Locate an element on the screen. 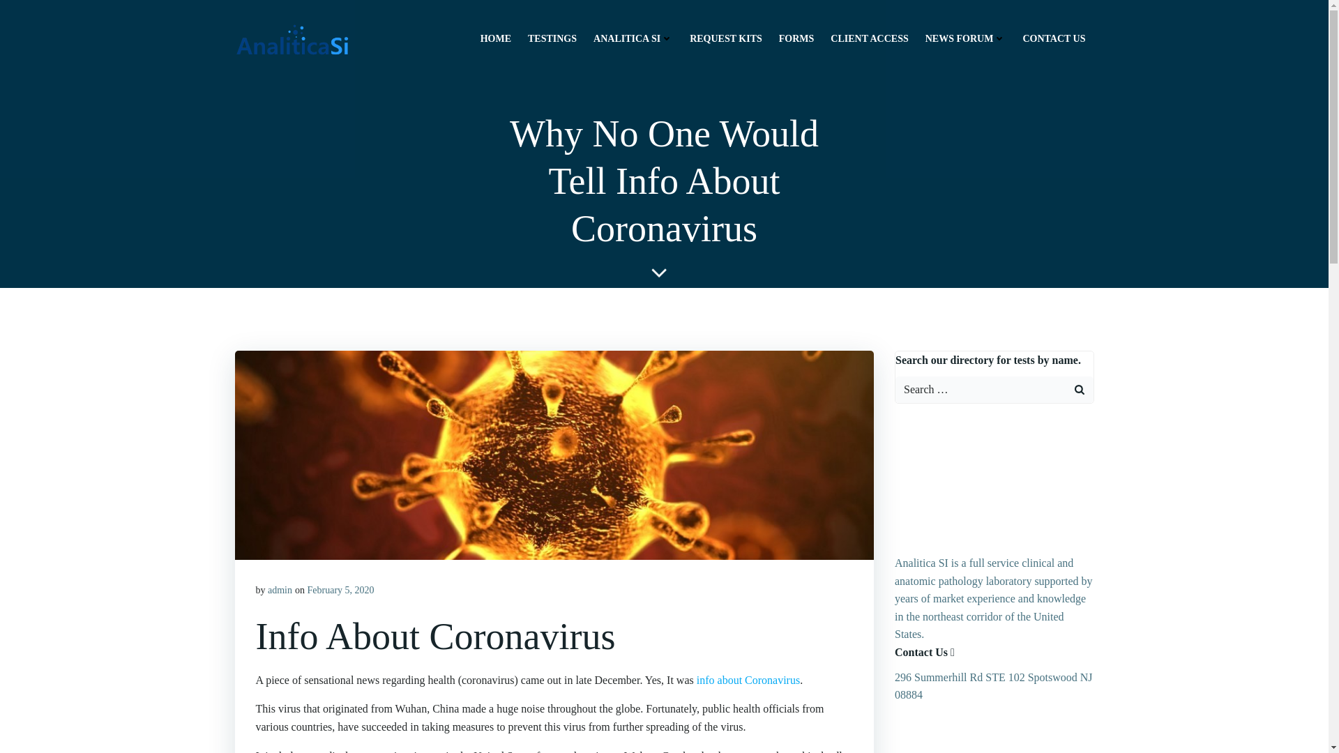 The width and height of the screenshot is (1339, 753). REQUEST KITS is located at coordinates (725, 38).